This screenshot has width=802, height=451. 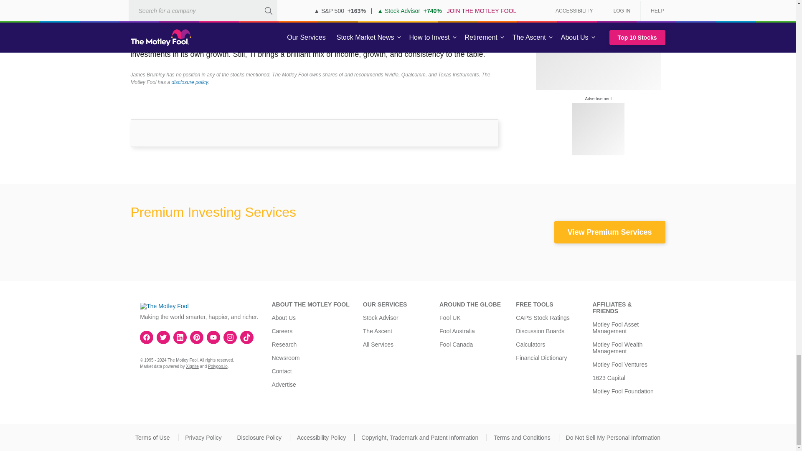 I want to click on Instagram, so click(x=230, y=337).